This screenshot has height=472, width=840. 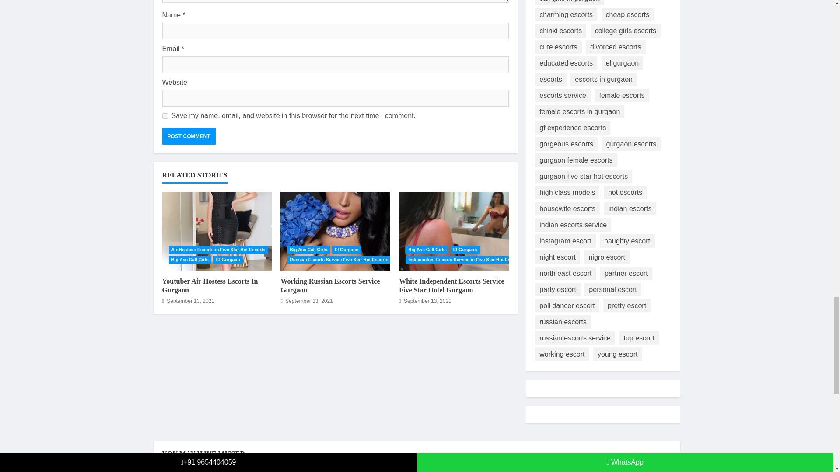 I want to click on El Gurgaon, so click(x=227, y=260).